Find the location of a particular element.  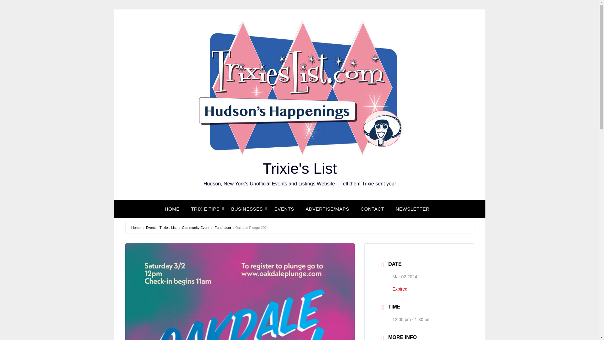

Community Event is located at coordinates (195, 228).